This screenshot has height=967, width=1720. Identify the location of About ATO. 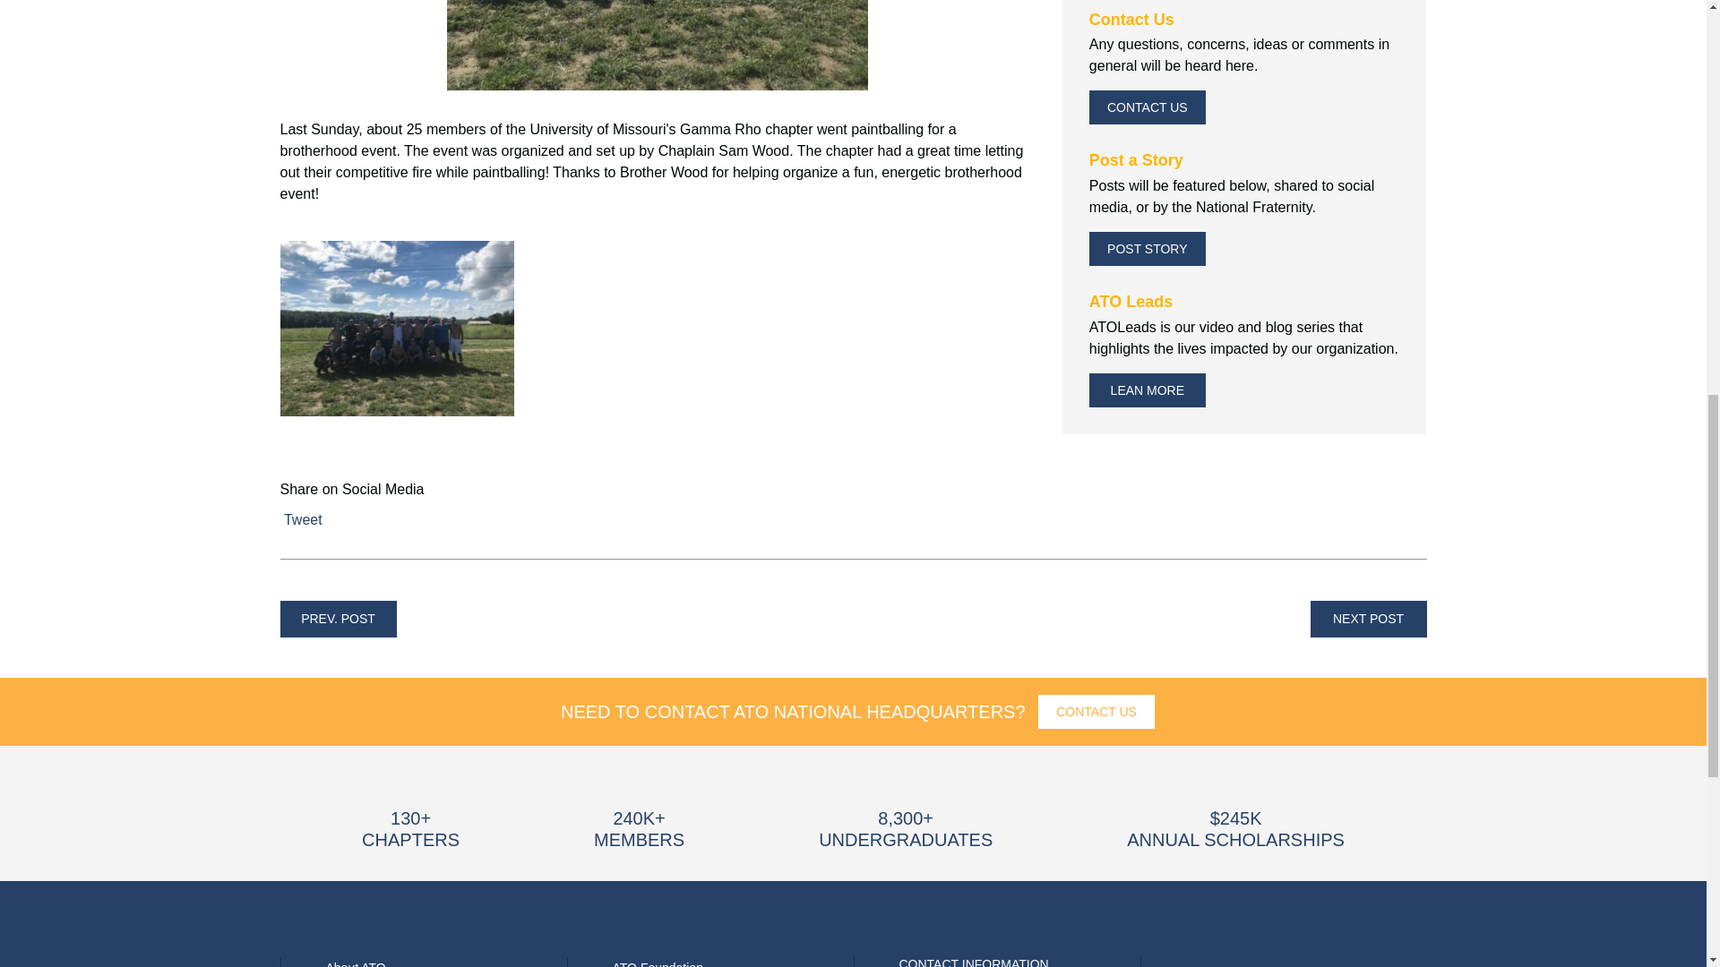
(356, 963).